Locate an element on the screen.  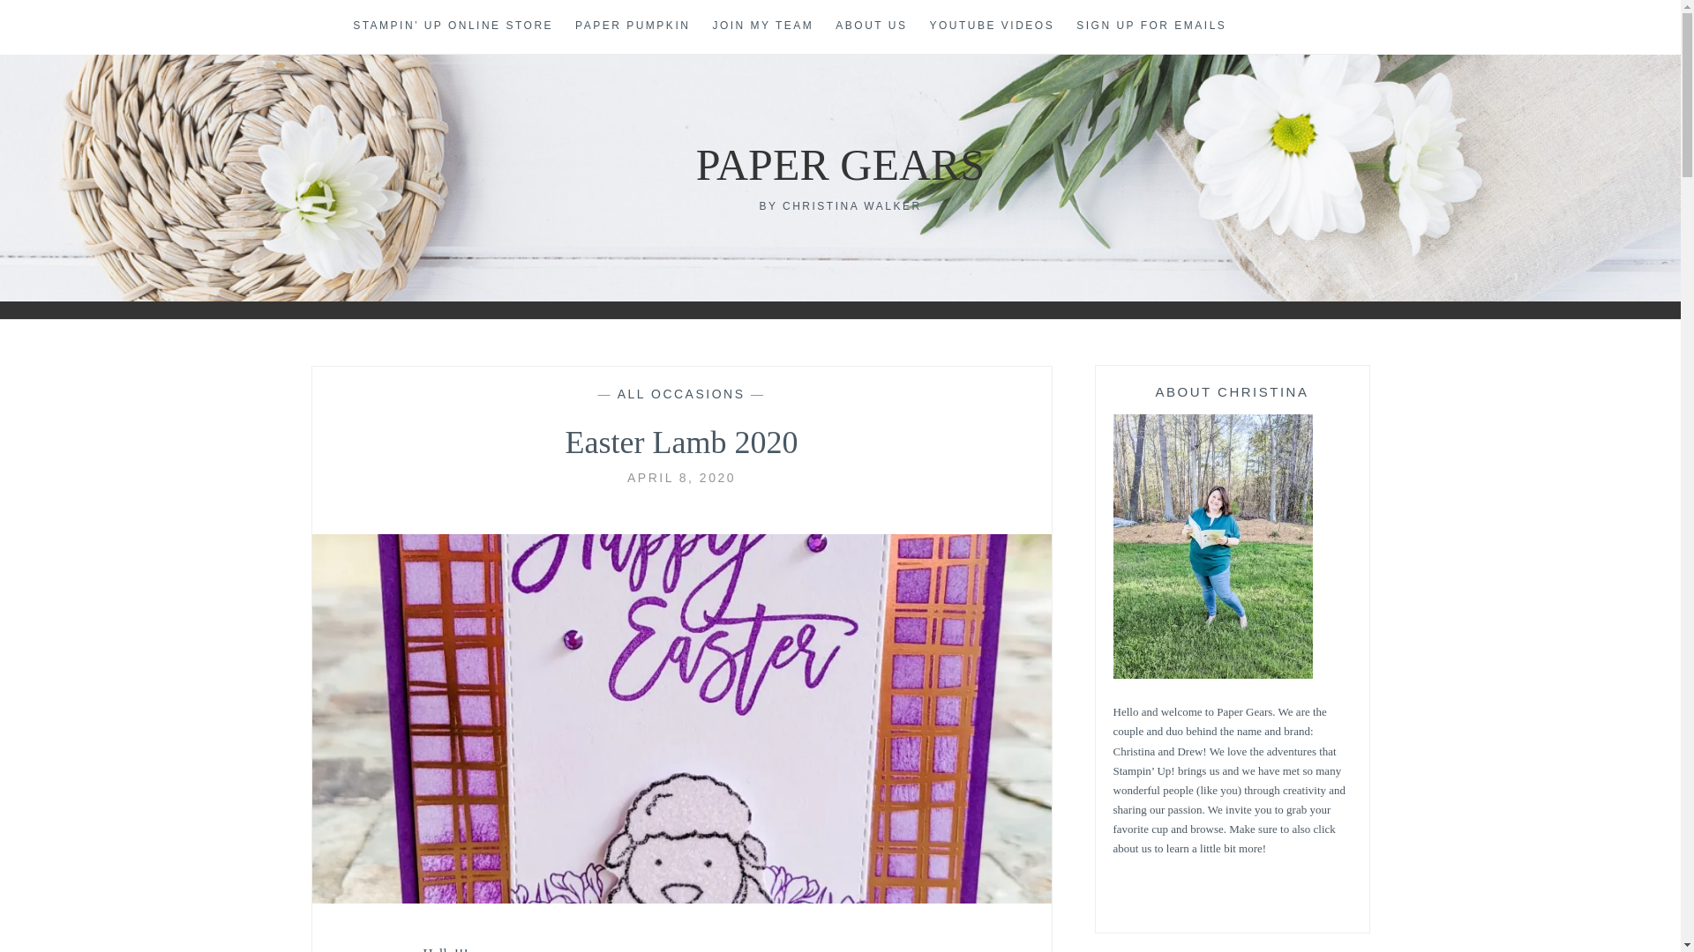
YOUTUBE VIDEOS is located at coordinates (993, 26).